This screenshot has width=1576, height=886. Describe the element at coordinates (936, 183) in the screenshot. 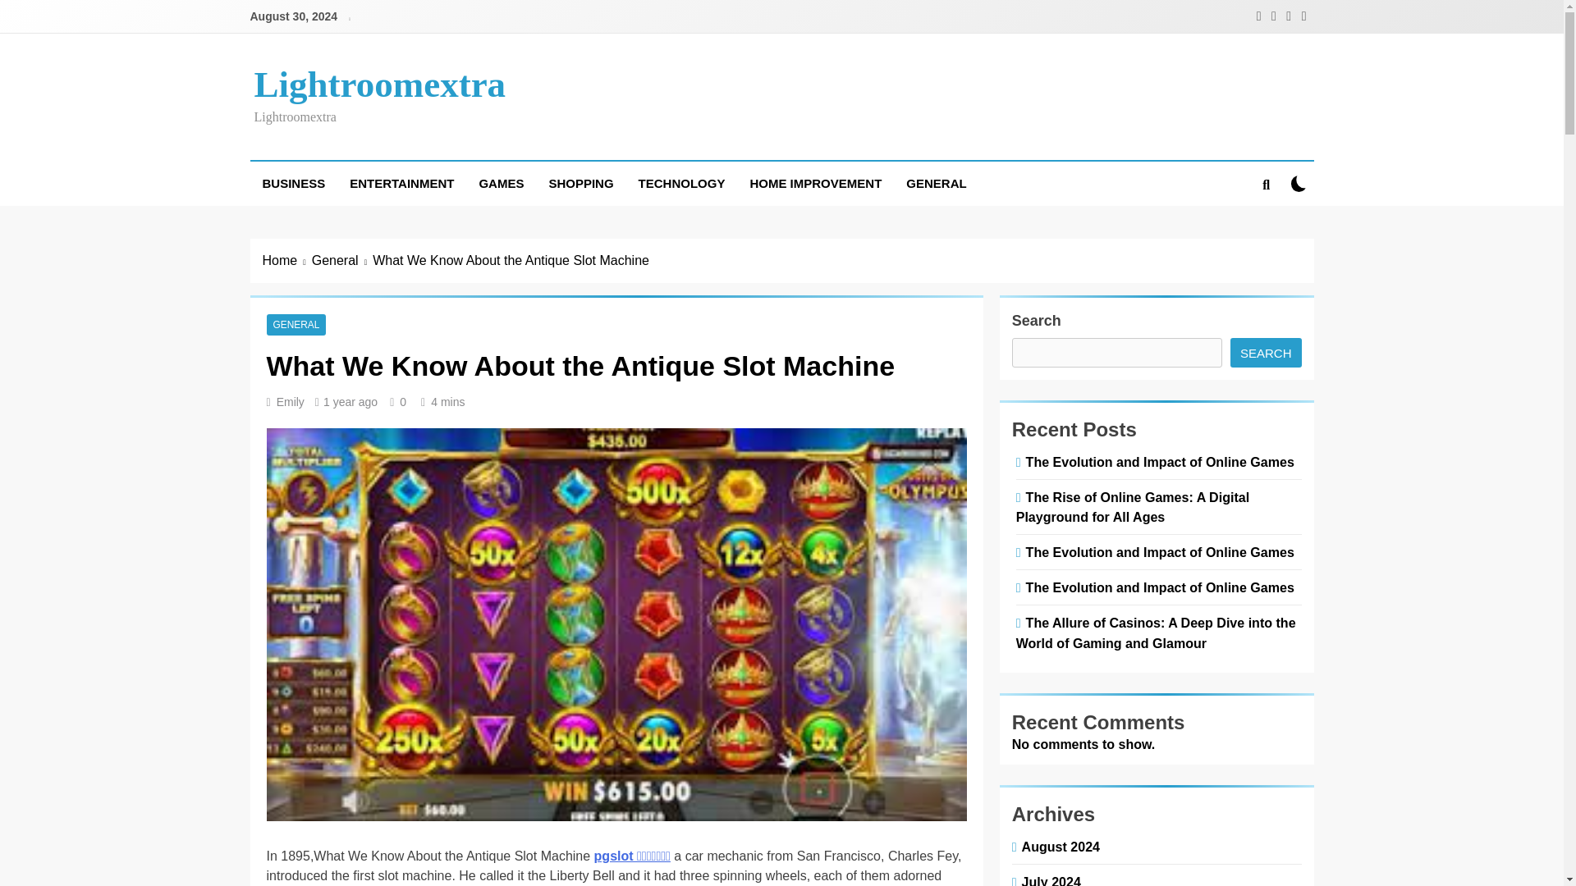

I see `GENERAL` at that location.